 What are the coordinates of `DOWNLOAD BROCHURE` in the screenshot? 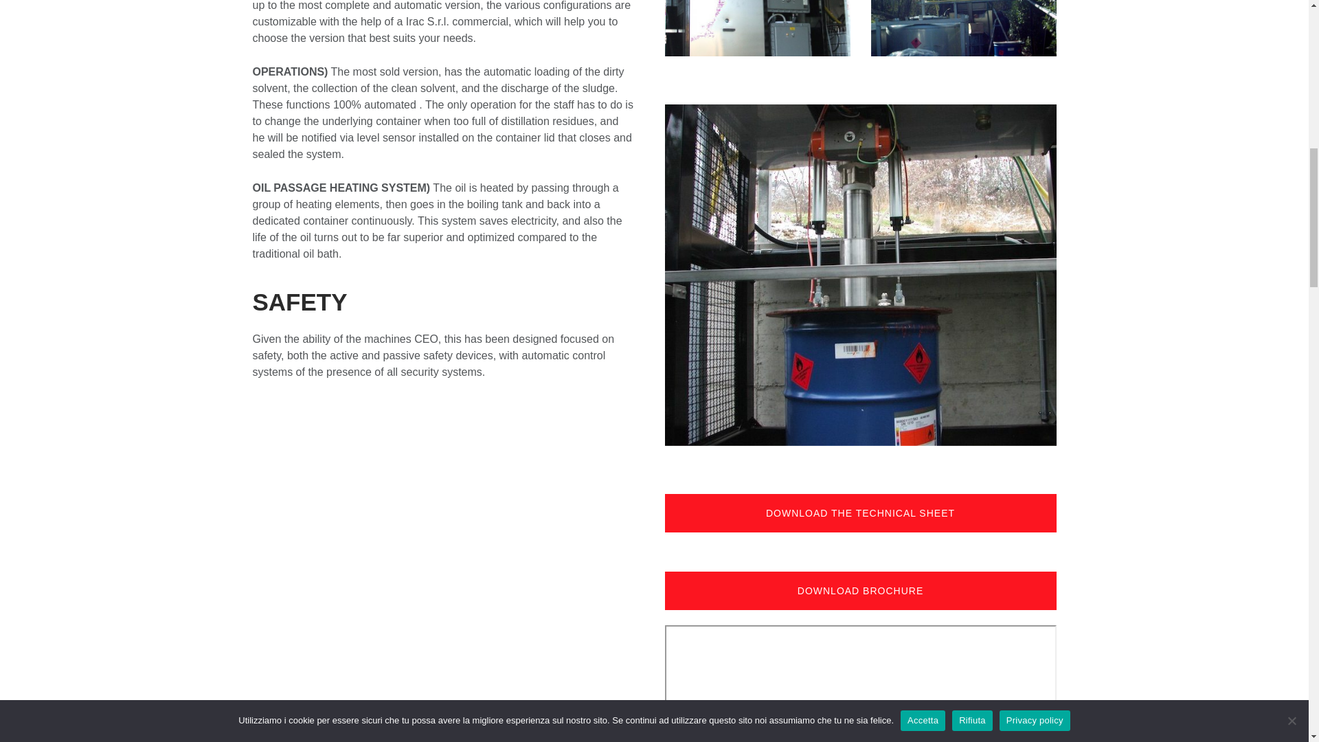 It's located at (860, 590).